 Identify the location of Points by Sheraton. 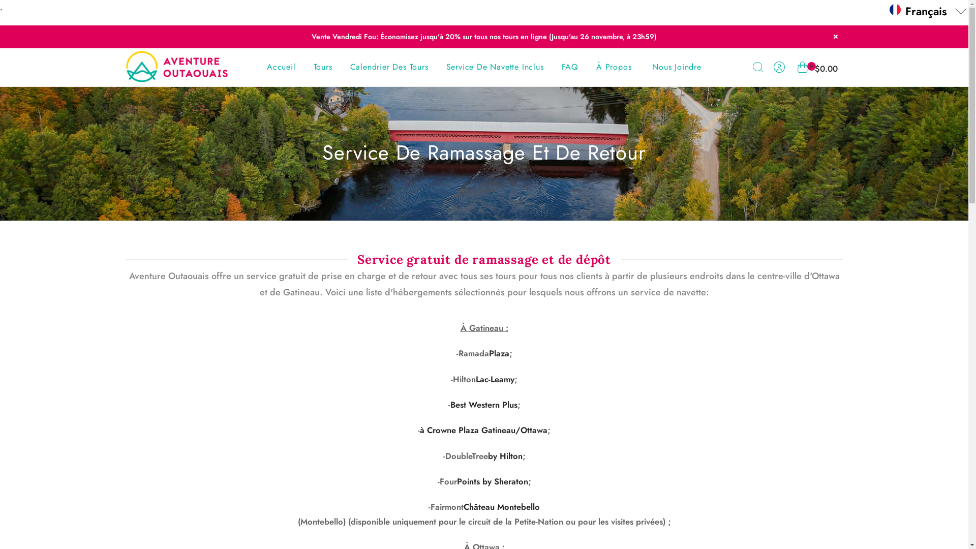
(492, 481).